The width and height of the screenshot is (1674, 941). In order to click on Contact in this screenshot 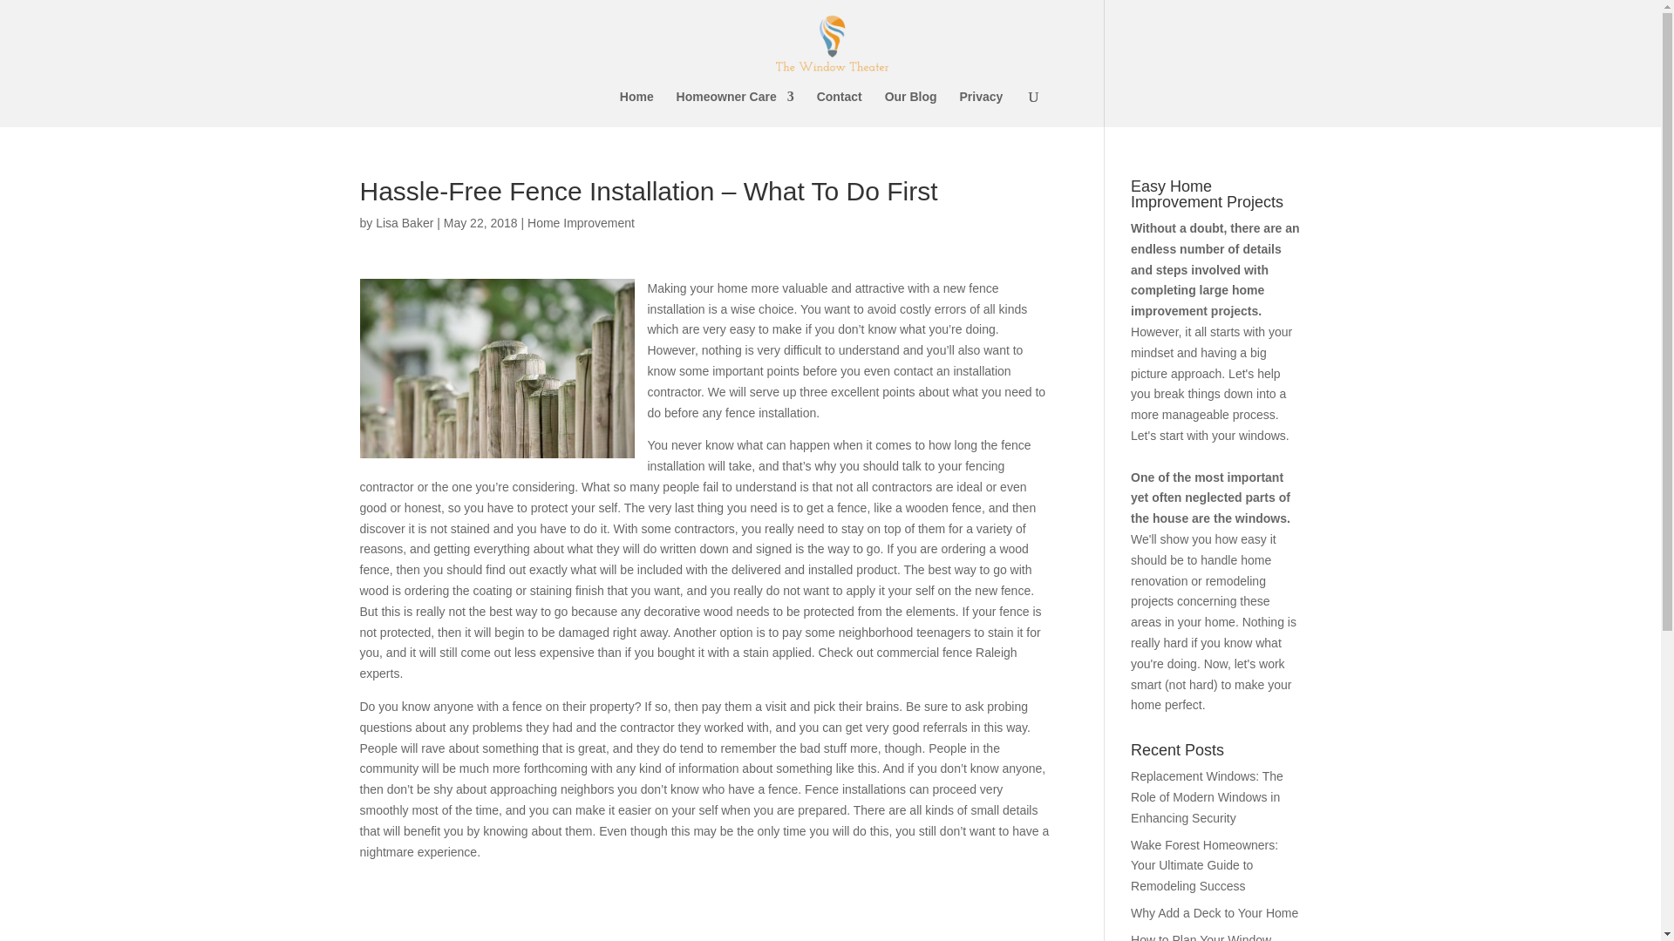, I will do `click(839, 108)`.